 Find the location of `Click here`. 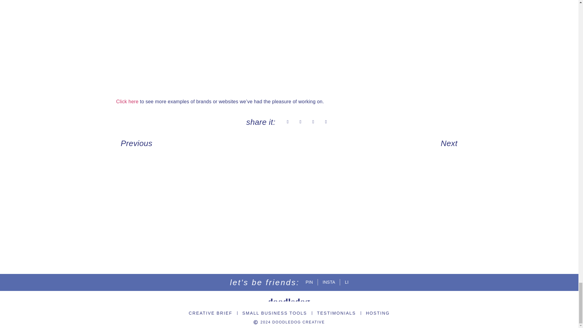

Click here is located at coordinates (127, 101).